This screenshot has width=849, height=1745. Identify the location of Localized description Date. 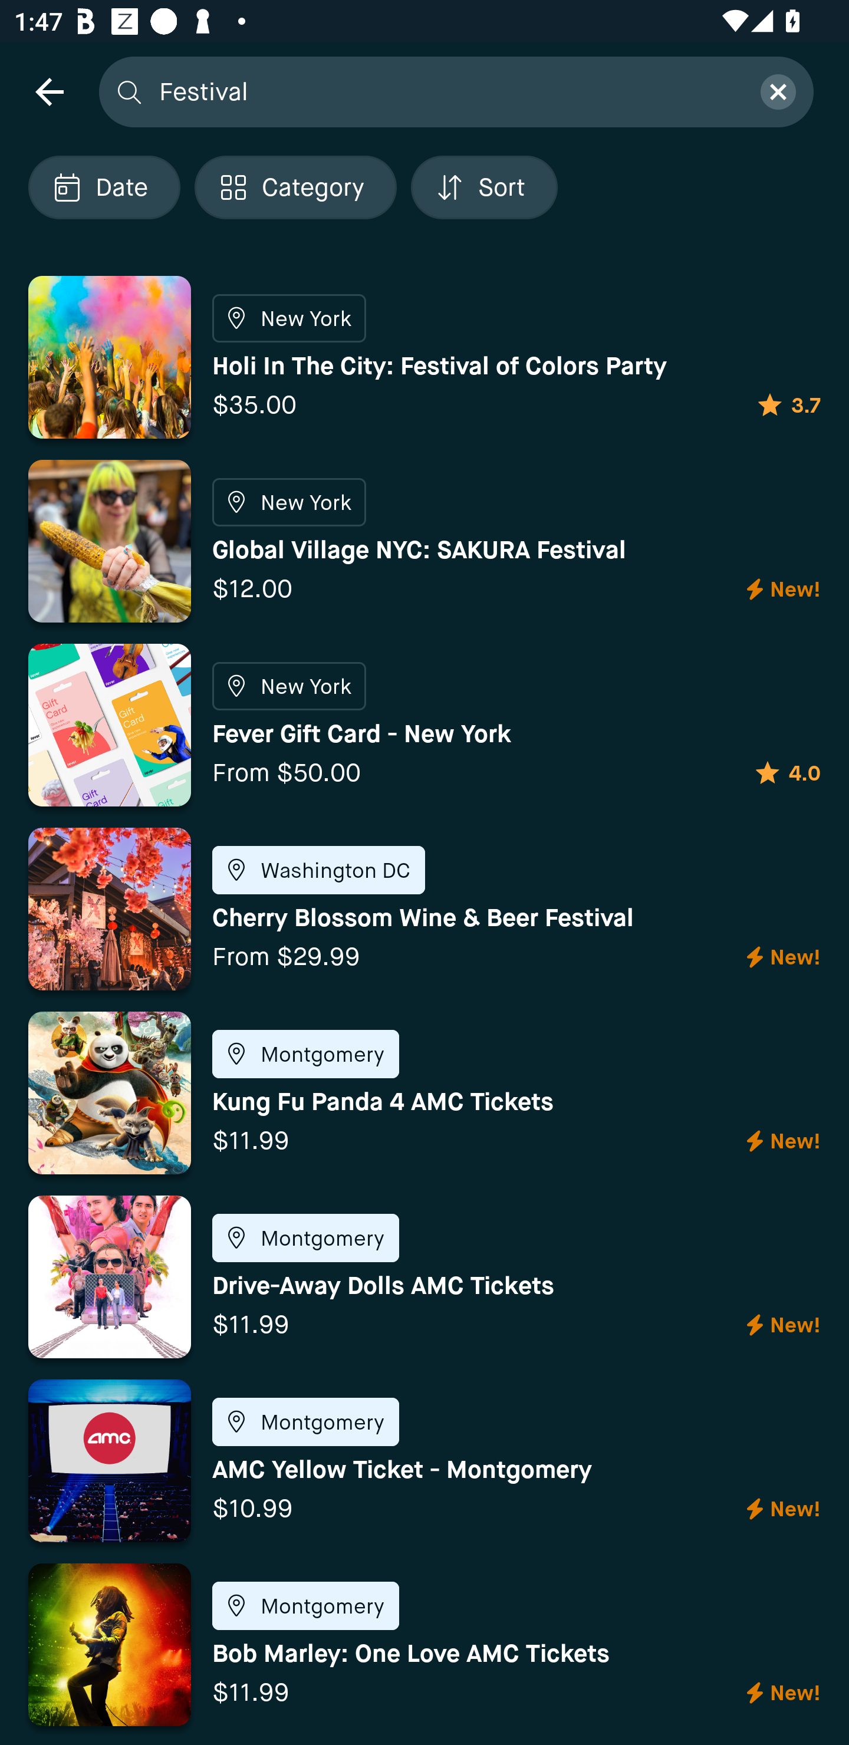
(104, 187).